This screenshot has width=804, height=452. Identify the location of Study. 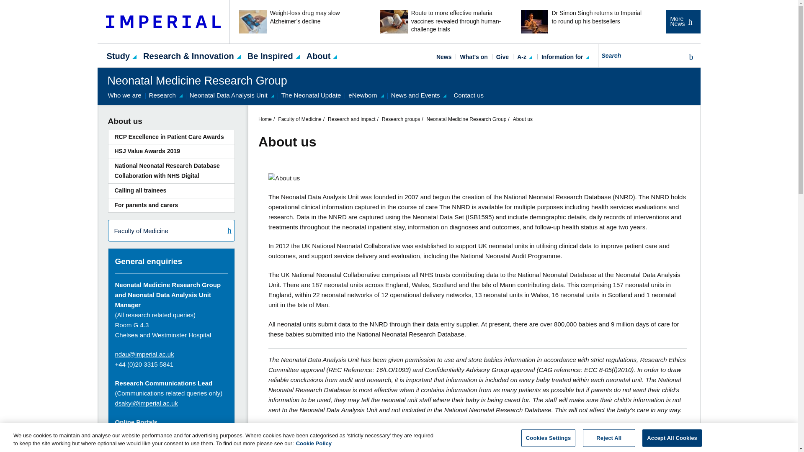
(118, 55).